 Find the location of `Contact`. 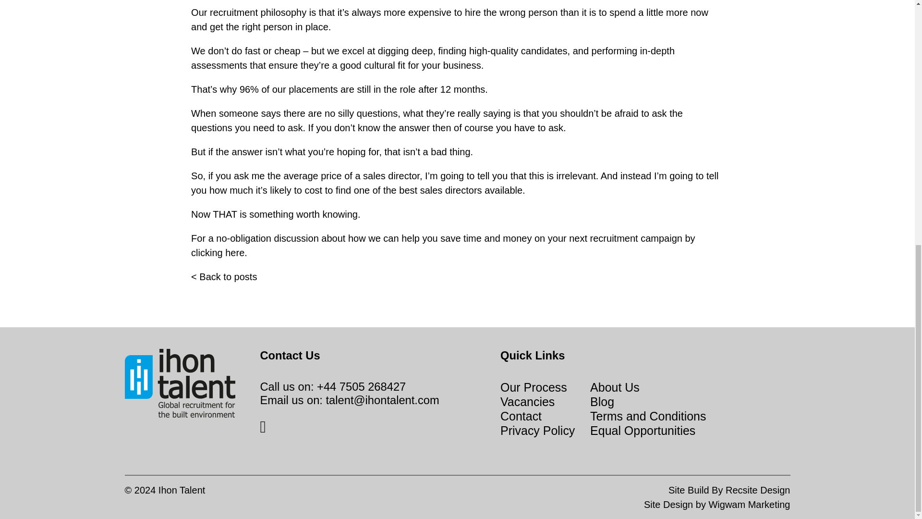

Contact is located at coordinates (234, 253).